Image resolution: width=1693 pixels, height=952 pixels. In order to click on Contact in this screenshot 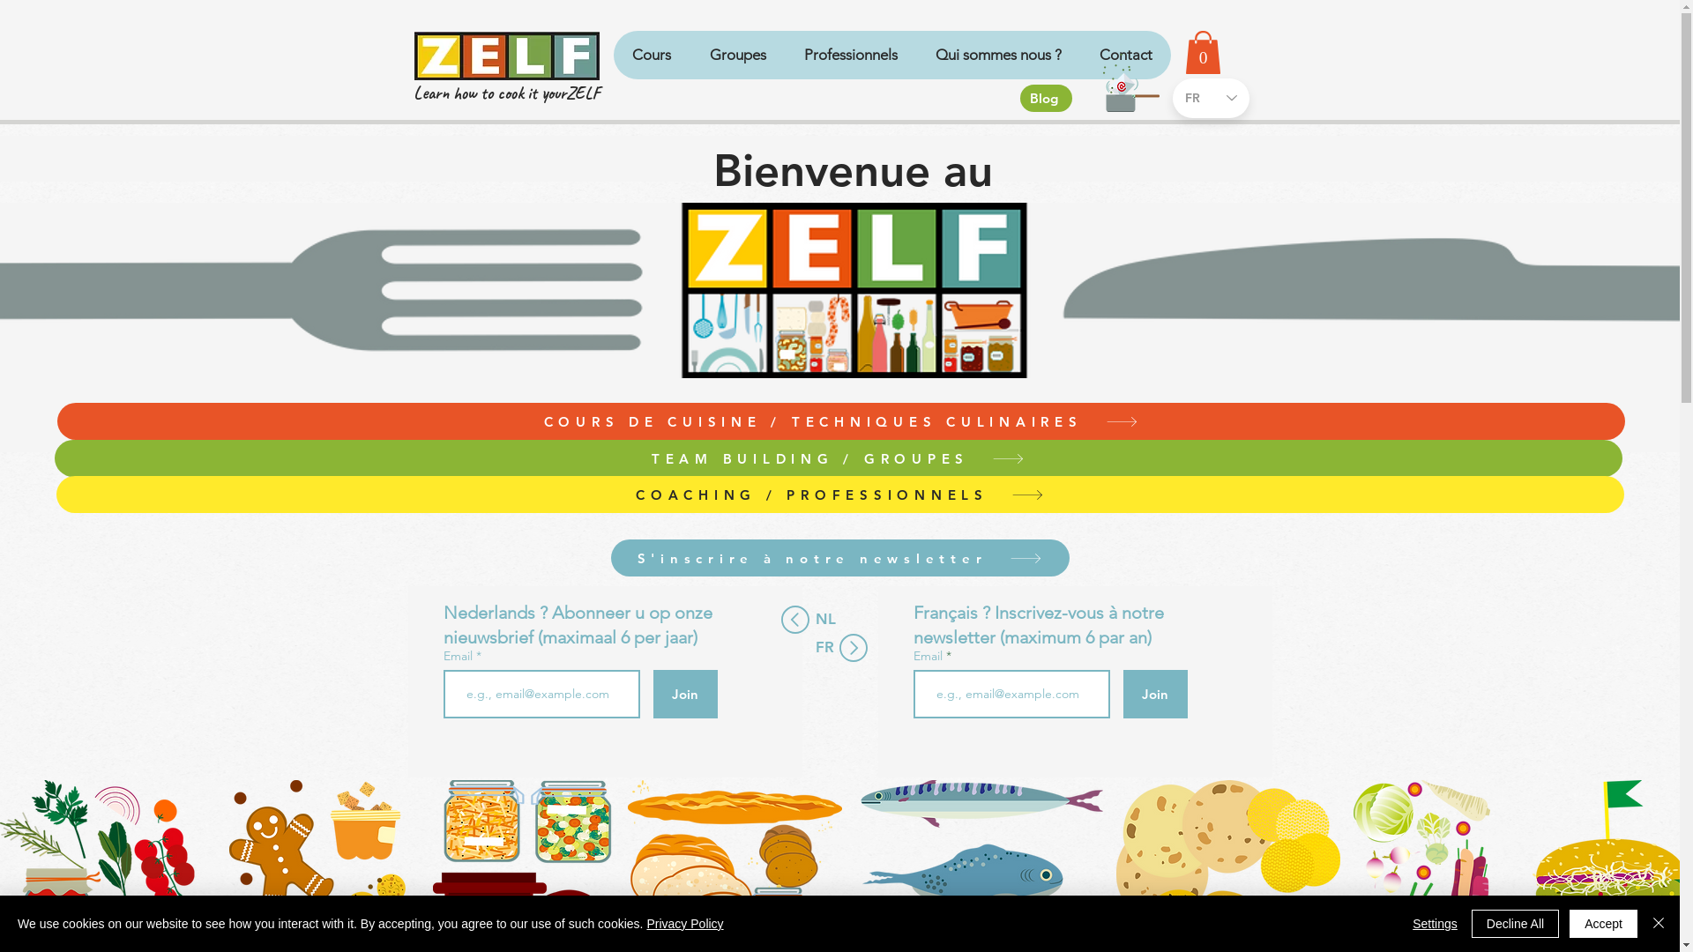, I will do `click(1125, 55)`.